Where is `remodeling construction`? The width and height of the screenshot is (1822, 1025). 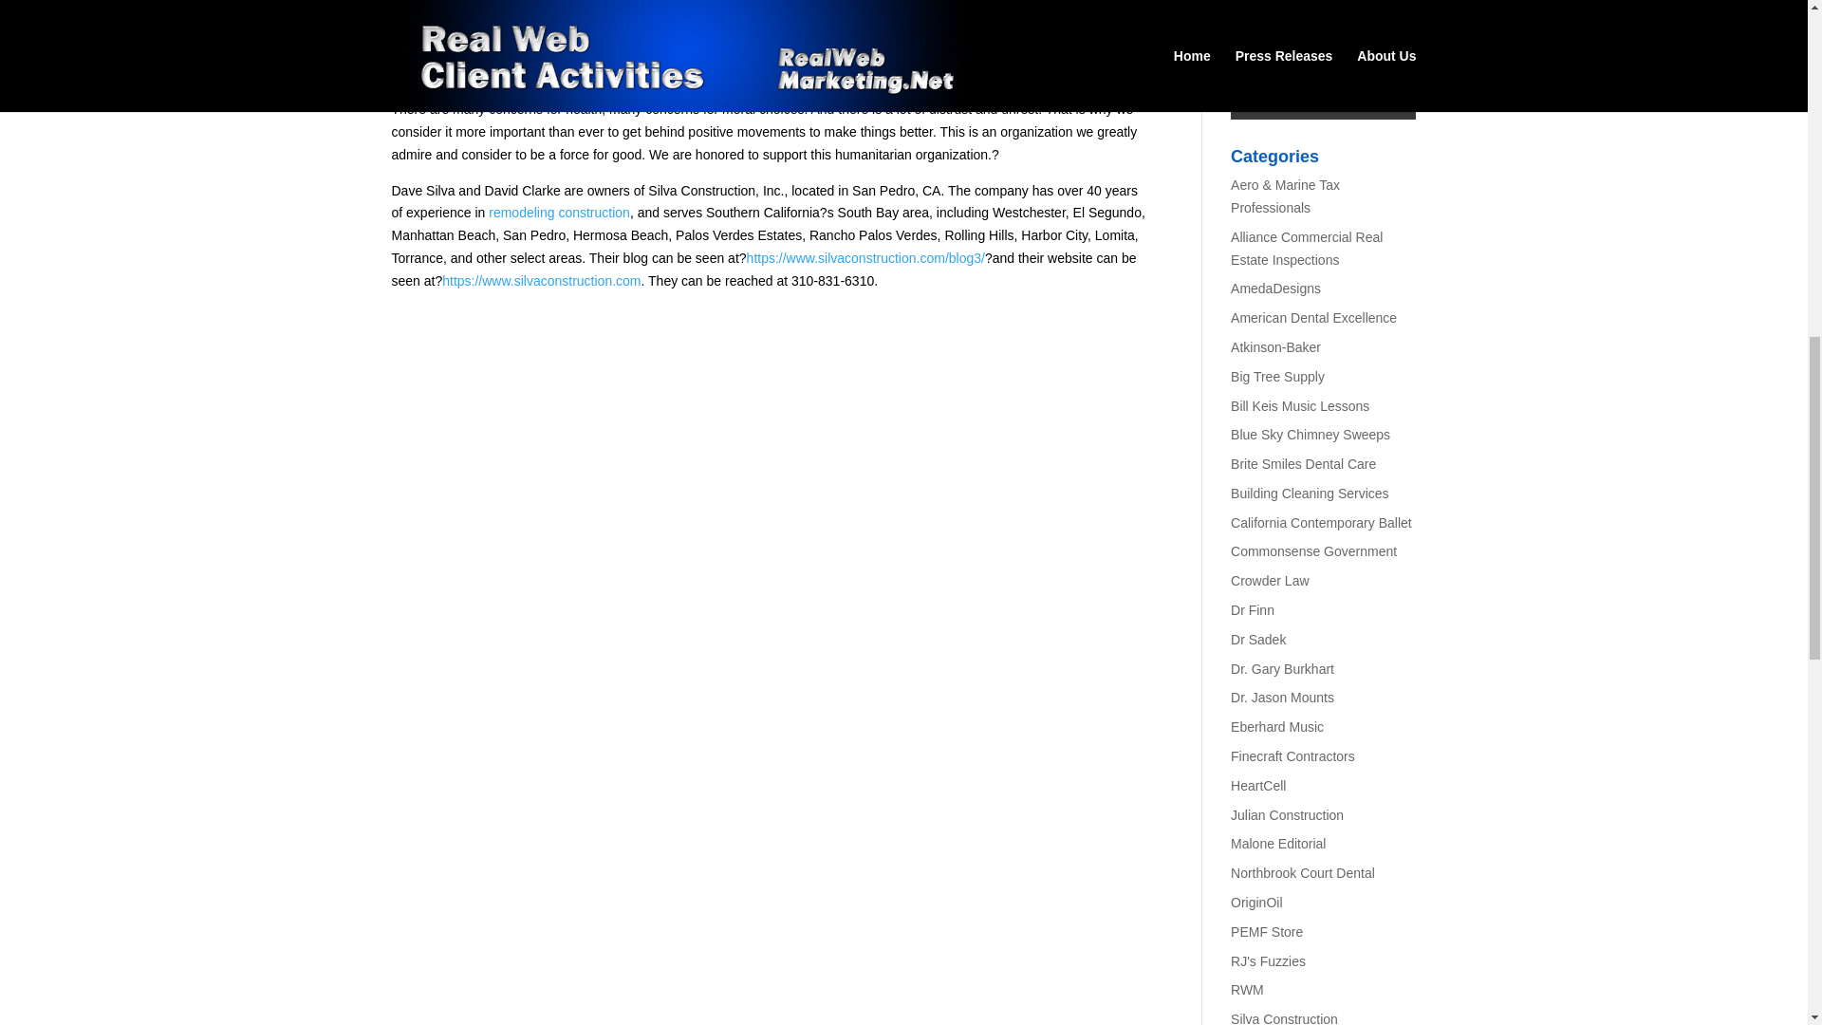 remodeling construction is located at coordinates (559, 213).